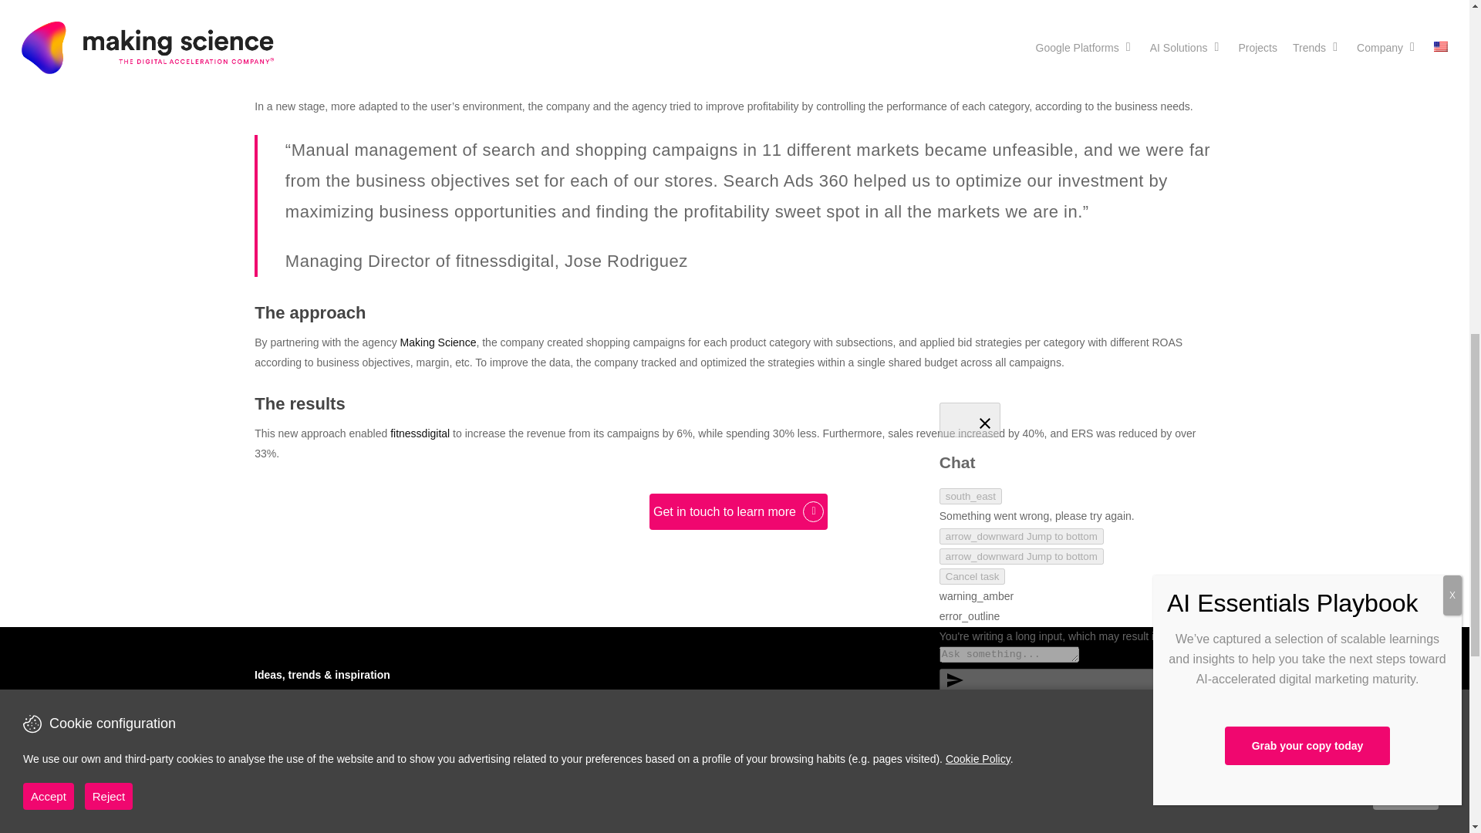 Image resolution: width=1481 pixels, height=833 pixels. I want to click on fitnessdigital, so click(420, 433).